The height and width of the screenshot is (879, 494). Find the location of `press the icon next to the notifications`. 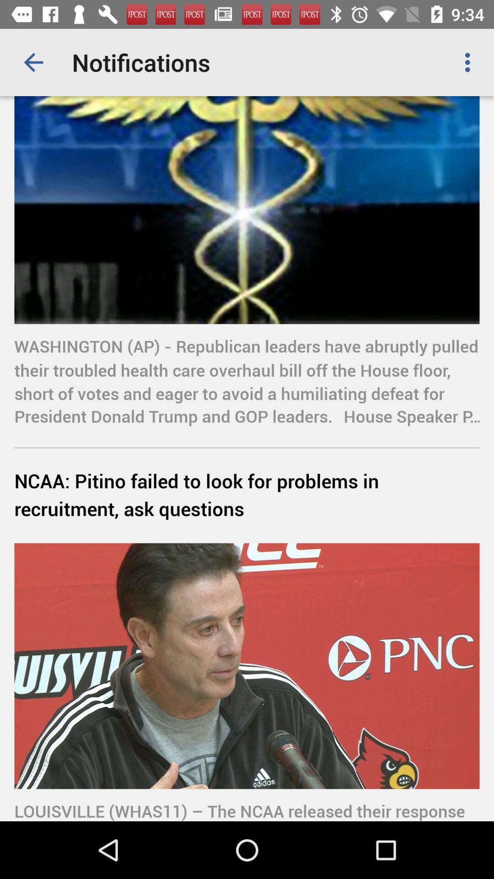

press the icon next to the notifications is located at coordinates (470, 62).